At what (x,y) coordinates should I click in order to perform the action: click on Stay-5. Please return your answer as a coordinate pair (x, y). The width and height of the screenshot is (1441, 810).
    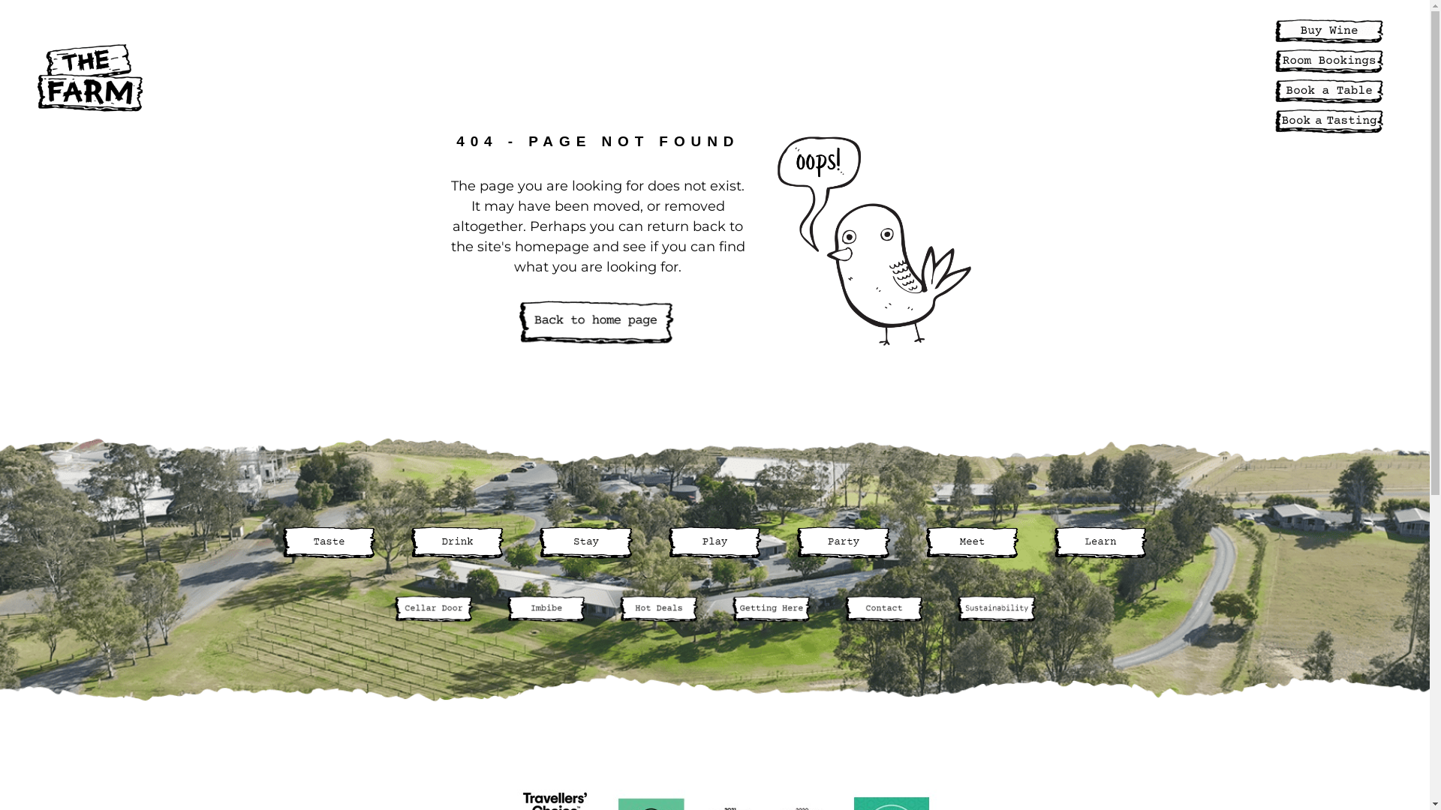
    Looking at the image, I should click on (585, 541).